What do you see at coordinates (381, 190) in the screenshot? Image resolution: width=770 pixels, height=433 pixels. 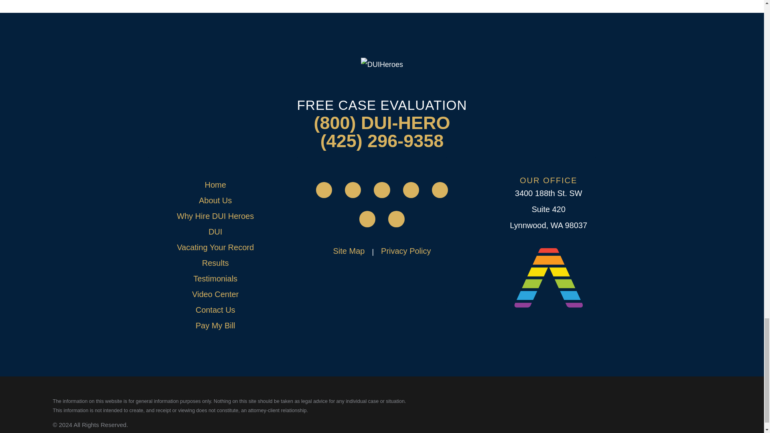 I see `LinkedIn` at bounding box center [381, 190].